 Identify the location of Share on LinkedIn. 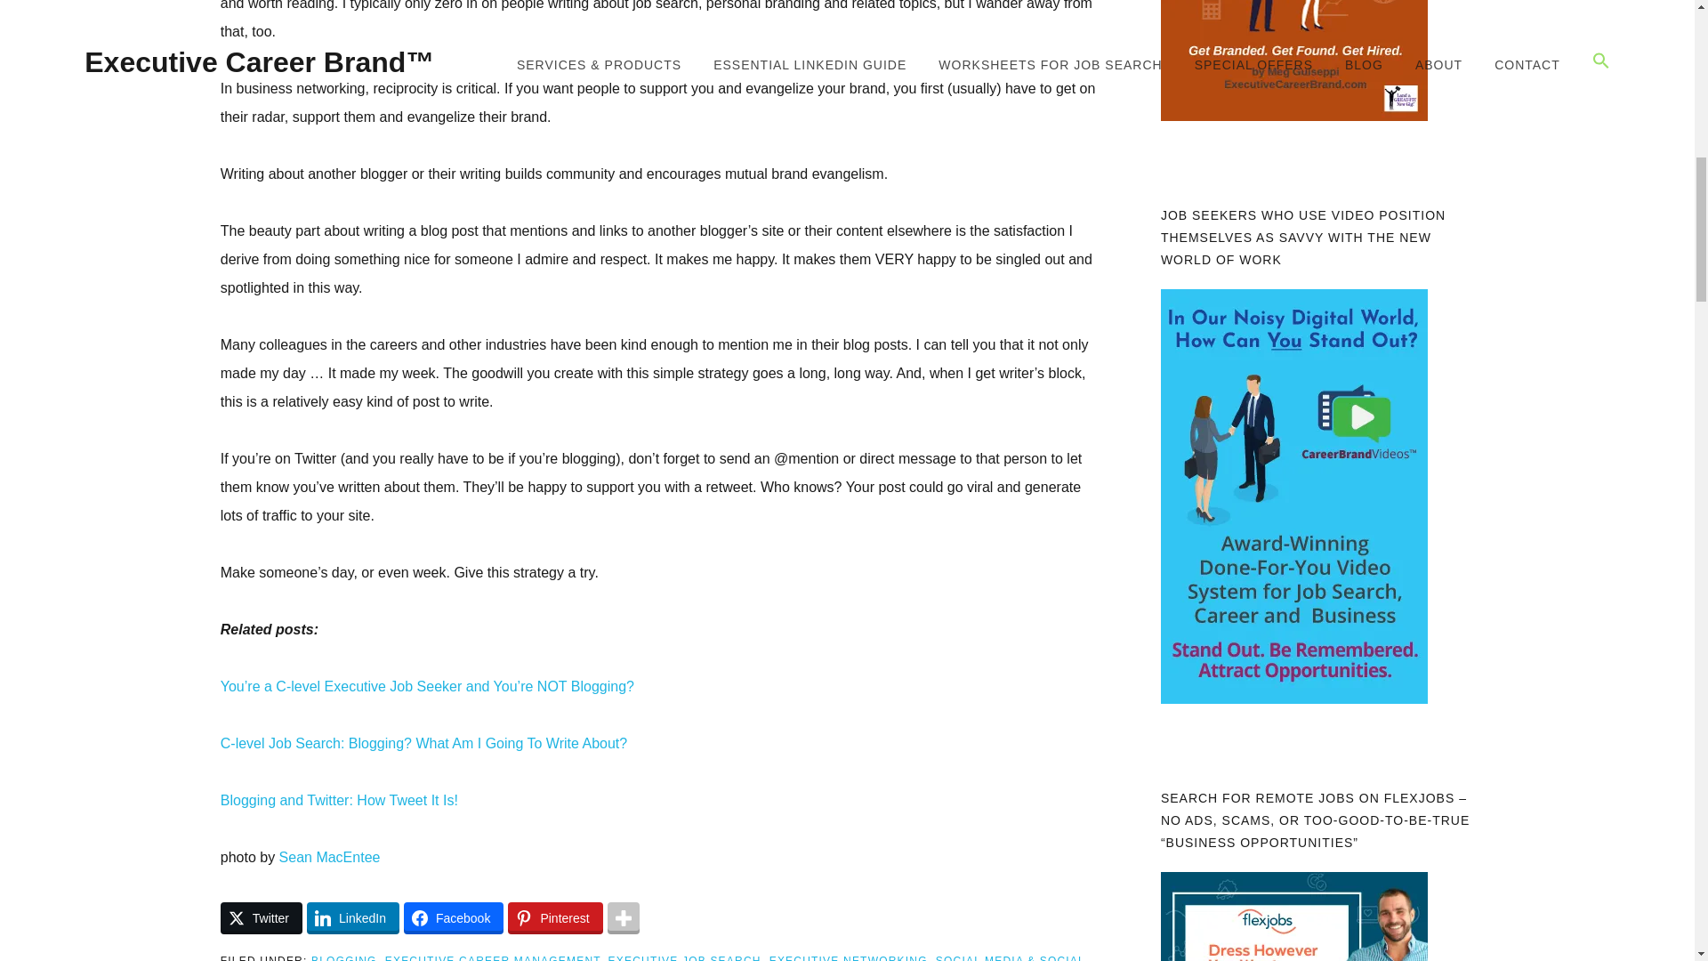
(353, 918).